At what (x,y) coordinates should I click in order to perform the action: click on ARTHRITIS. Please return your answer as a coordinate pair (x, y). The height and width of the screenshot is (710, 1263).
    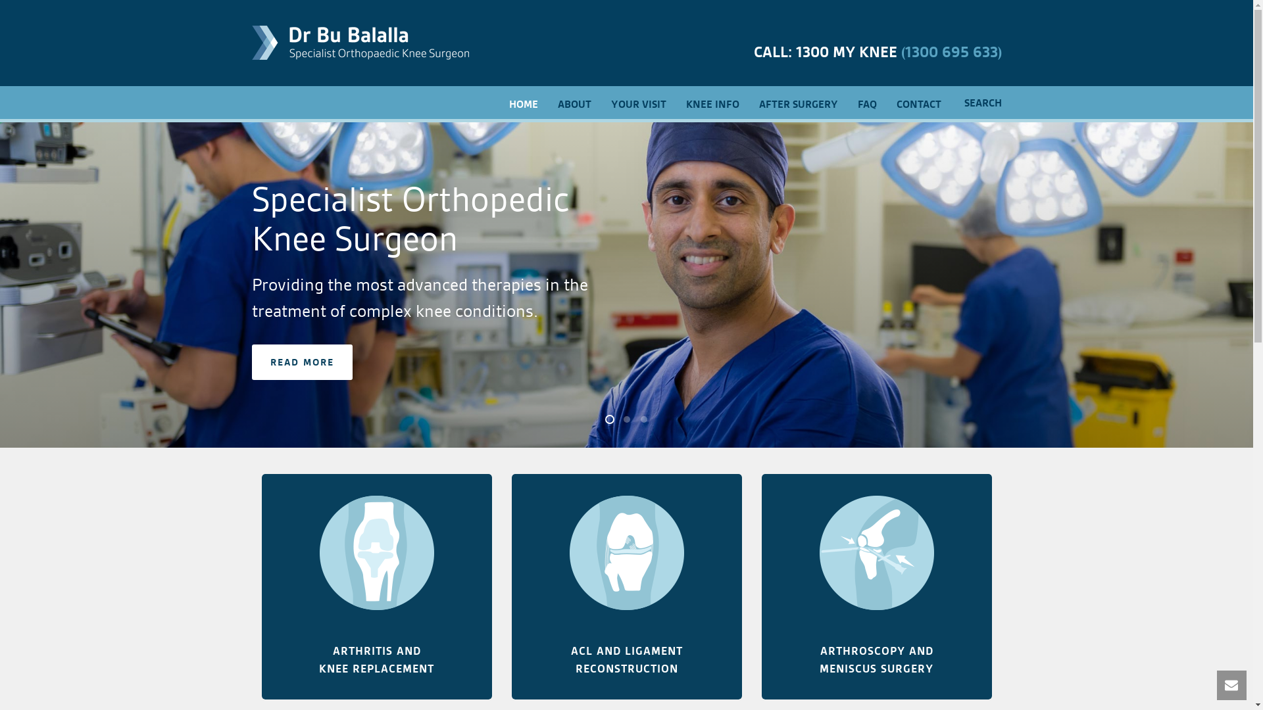
    Looking at the image, I should click on (376, 553).